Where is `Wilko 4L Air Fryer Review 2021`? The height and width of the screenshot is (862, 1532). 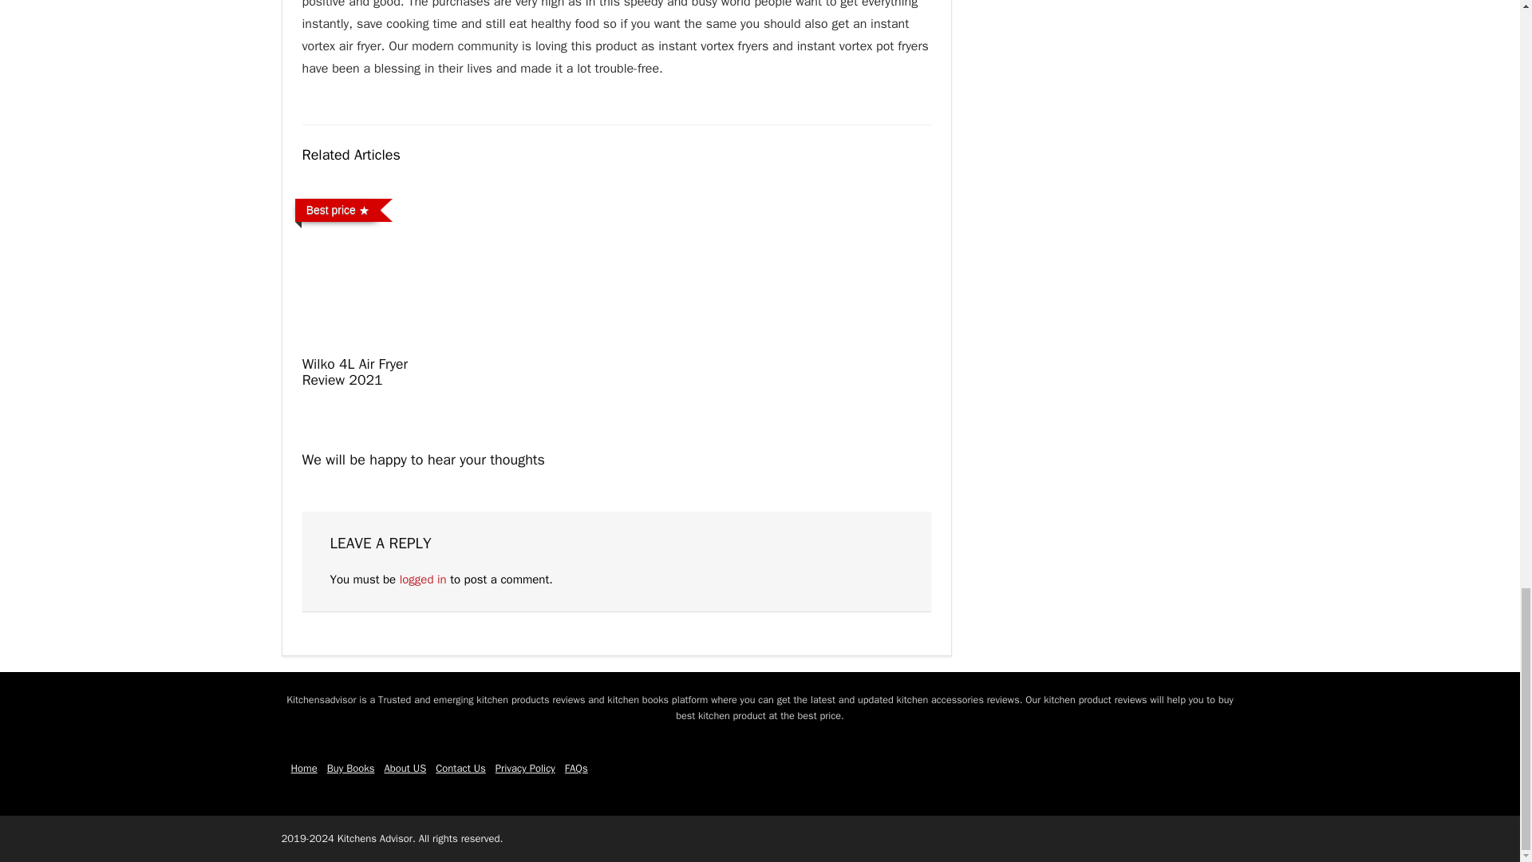
Wilko 4L Air Fryer Review 2021 is located at coordinates (355, 372).